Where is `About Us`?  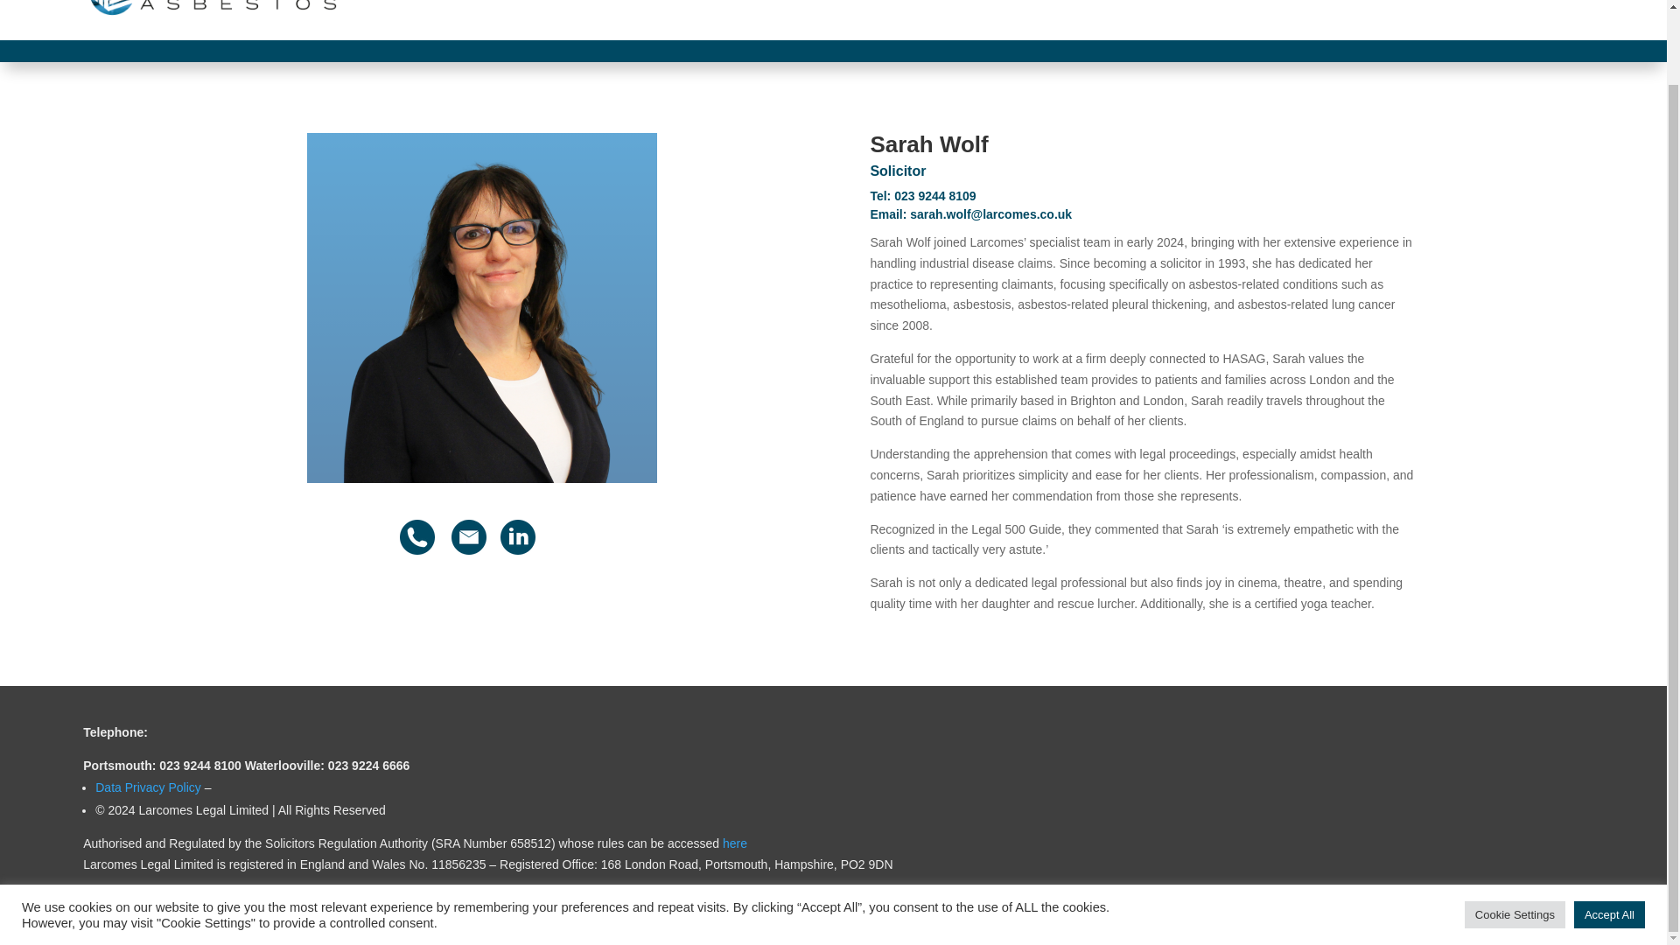 About Us is located at coordinates (807, 13).